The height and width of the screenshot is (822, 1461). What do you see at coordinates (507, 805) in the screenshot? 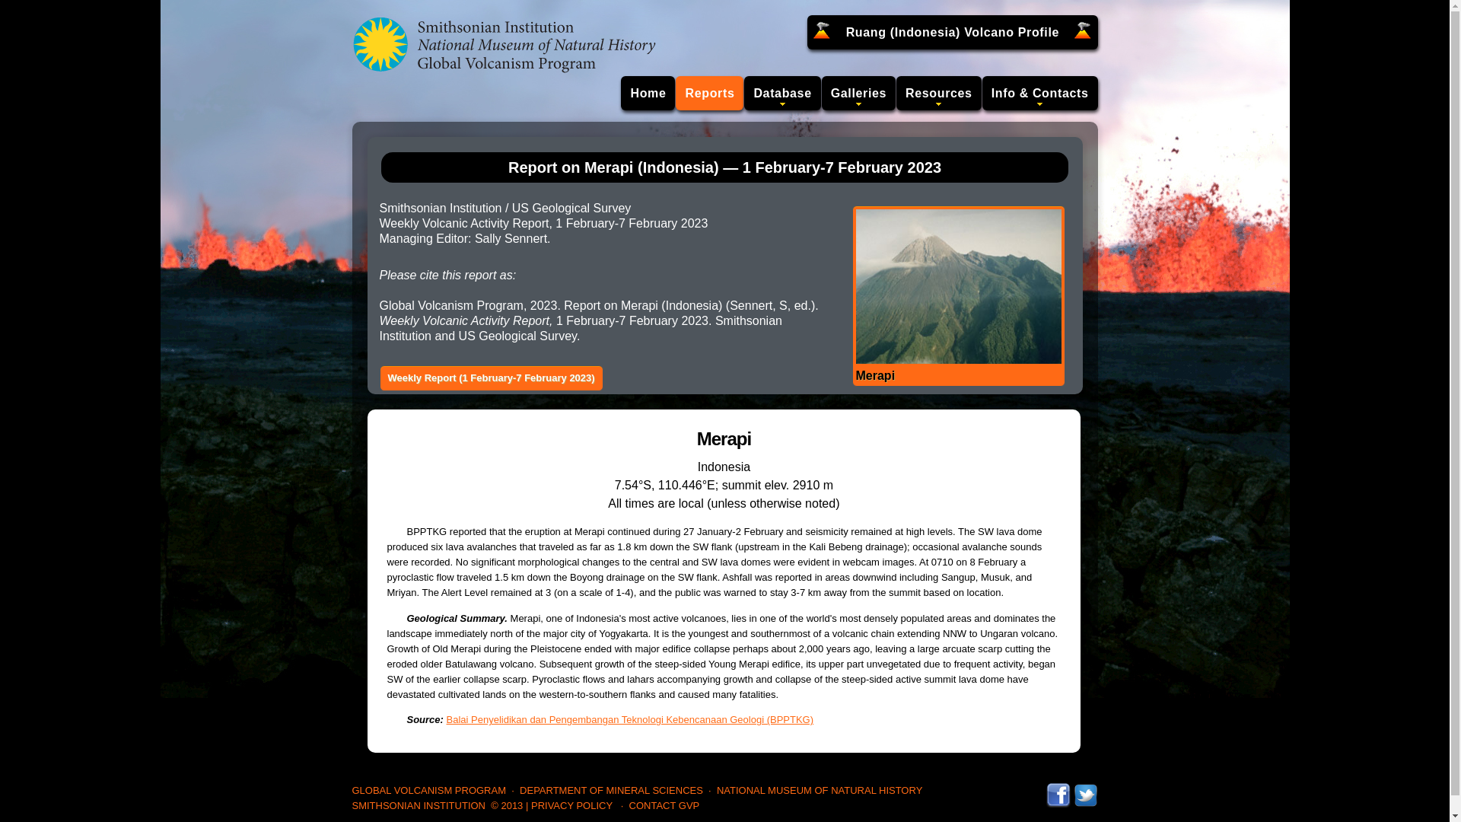
I see `Link to Copyright Notice` at bounding box center [507, 805].